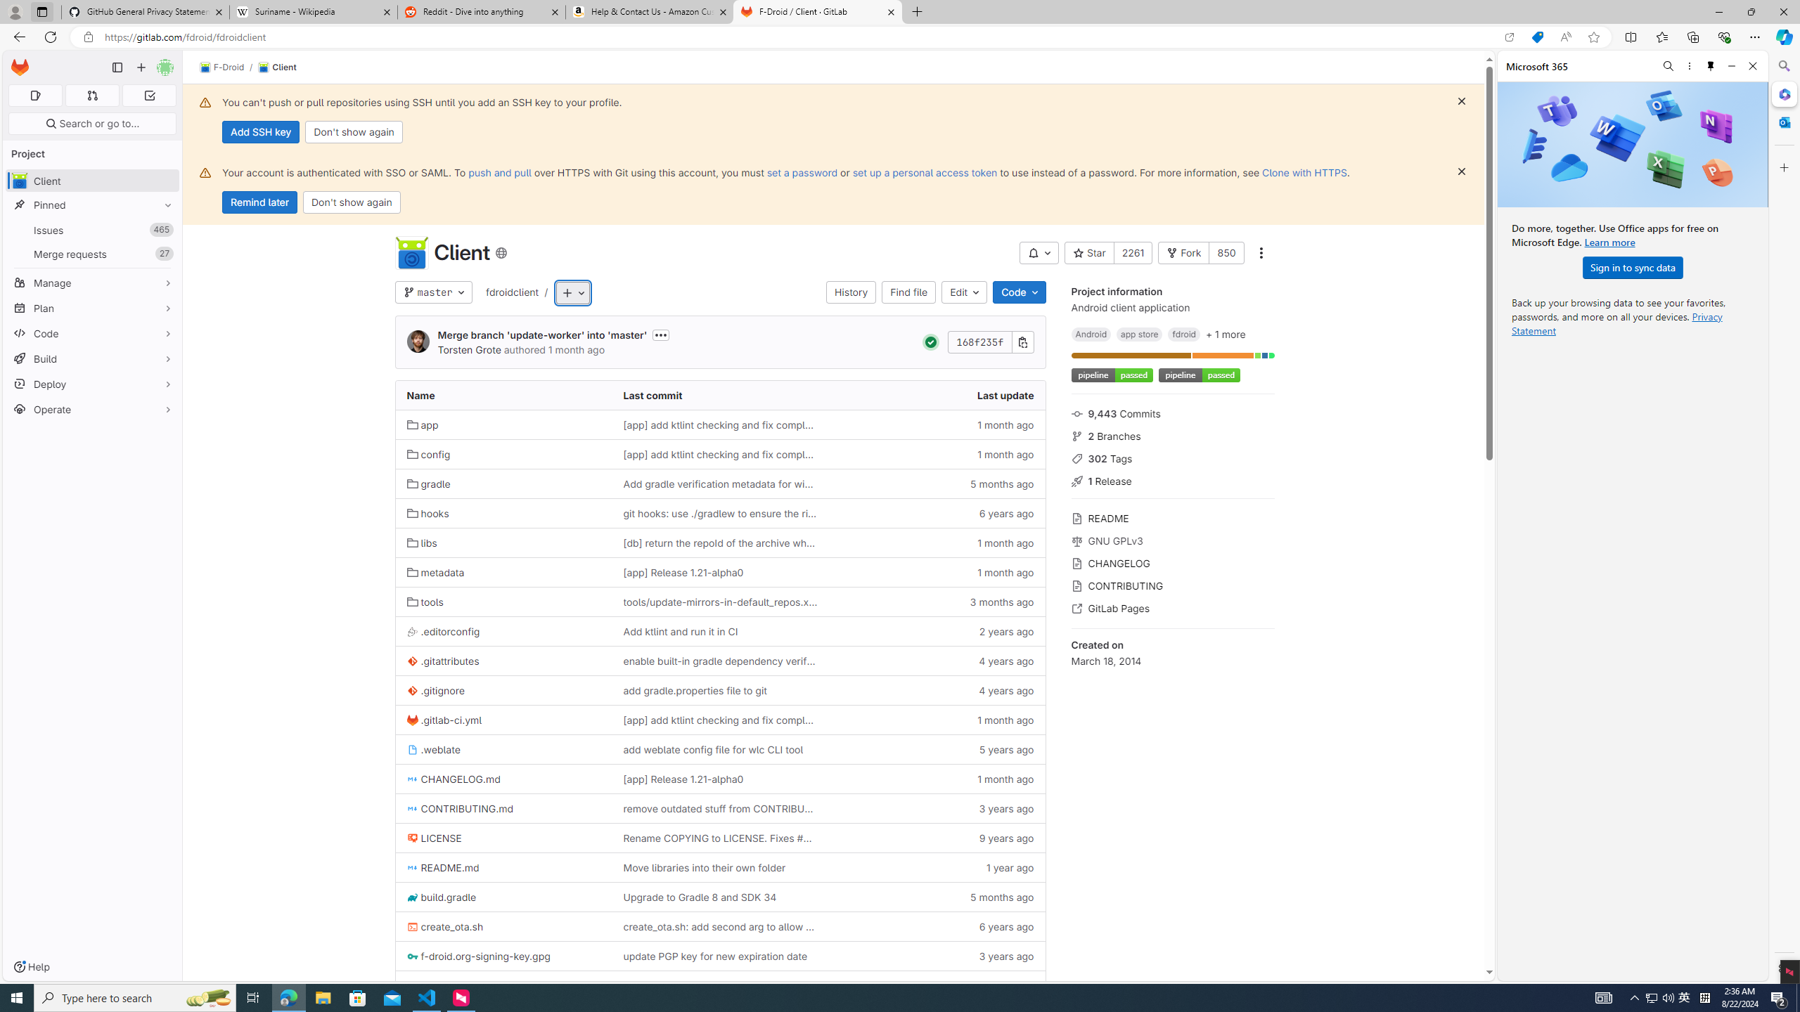  Describe the element at coordinates (352, 202) in the screenshot. I see `Don't show again` at that location.